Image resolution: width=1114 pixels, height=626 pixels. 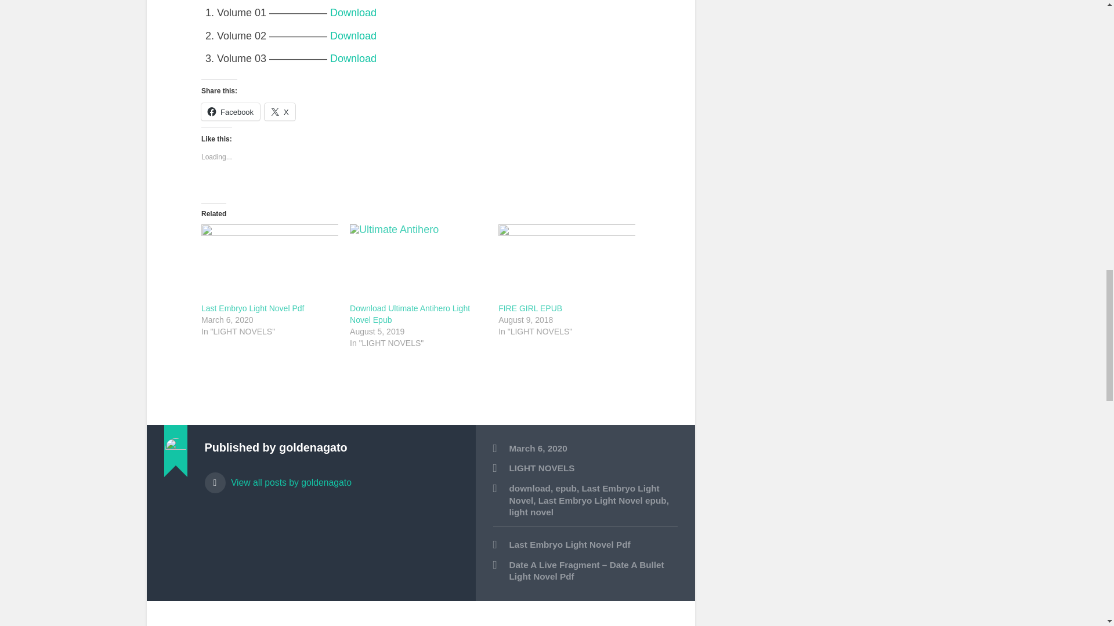 What do you see at coordinates (331, 478) in the screenshot?
I see `View all posts by goldenagato` at bounding box center [331, 478].